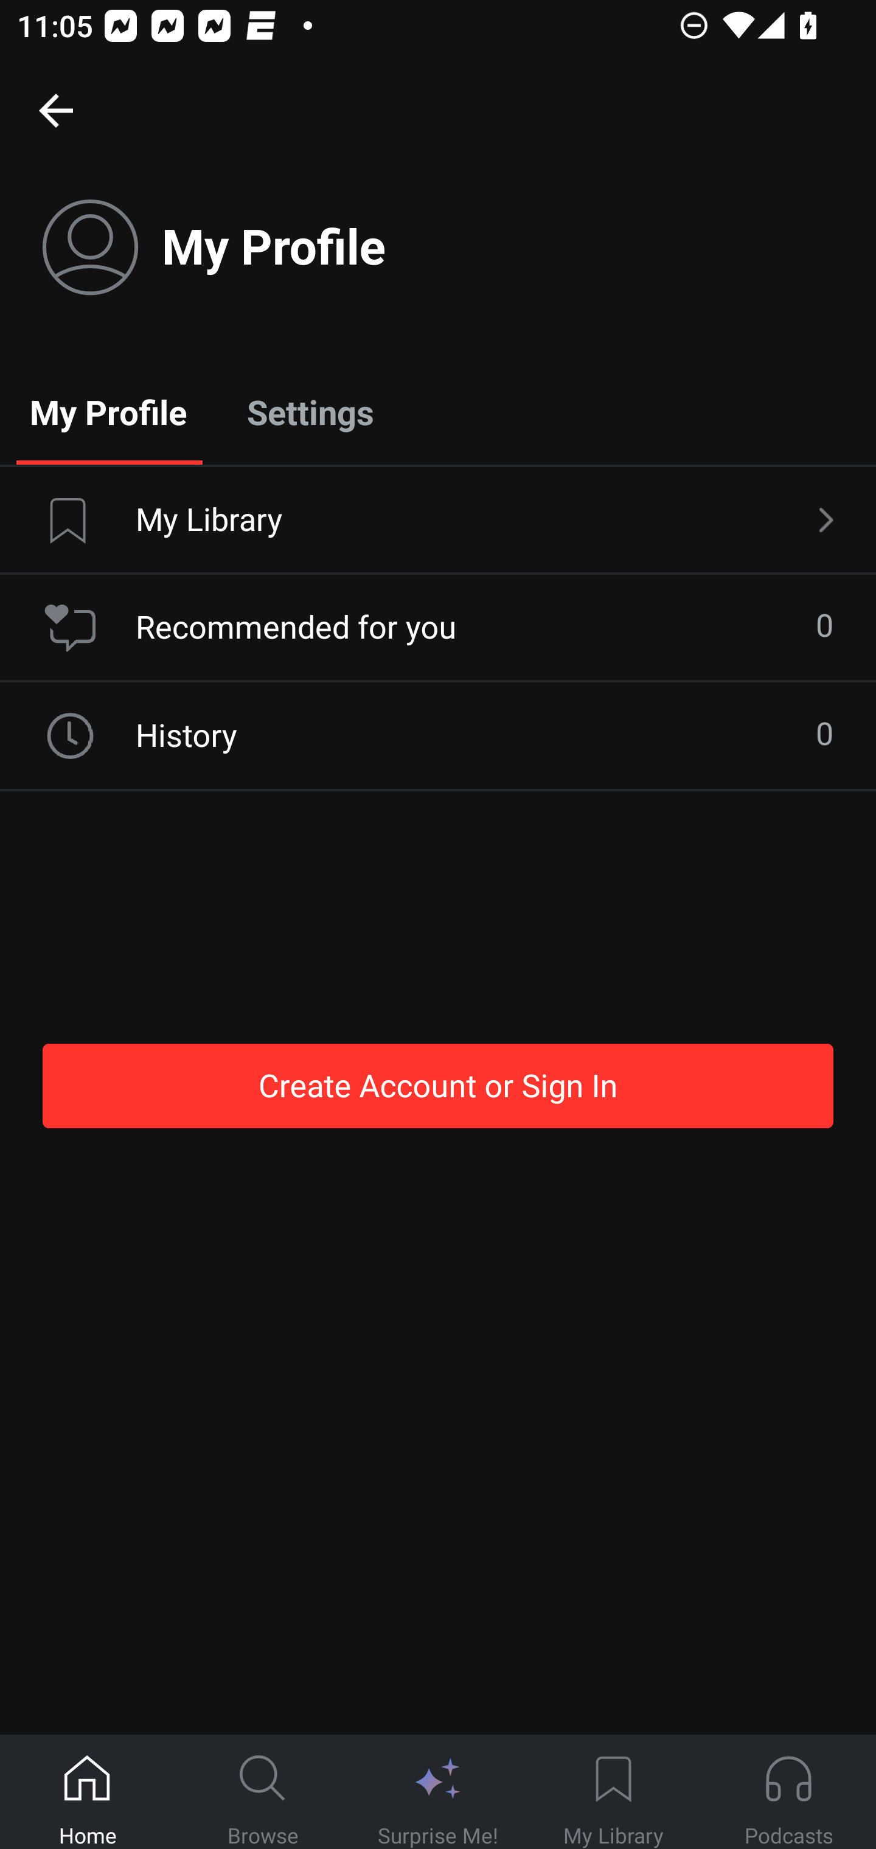  What do you see at coordinates (438, 1085) in the screenshot?
I see `Create Account or Sign In` at bounding box center [438, 1085].